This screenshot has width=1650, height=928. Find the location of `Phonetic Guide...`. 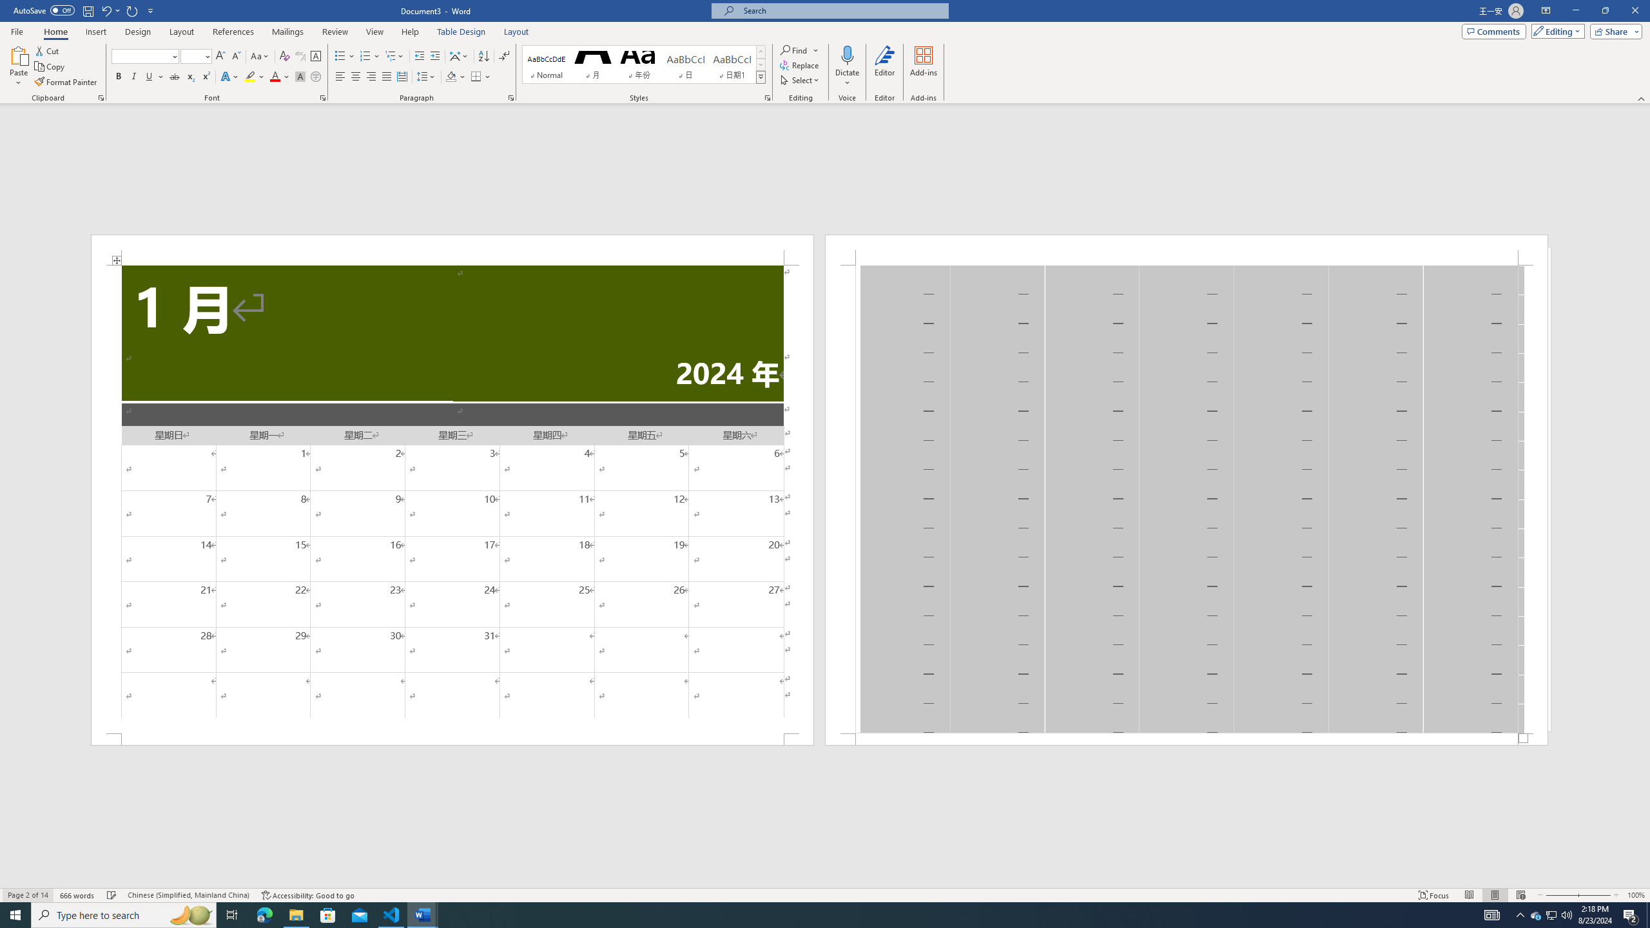

Phonetic Guide... is located at coordinates (300, 57).